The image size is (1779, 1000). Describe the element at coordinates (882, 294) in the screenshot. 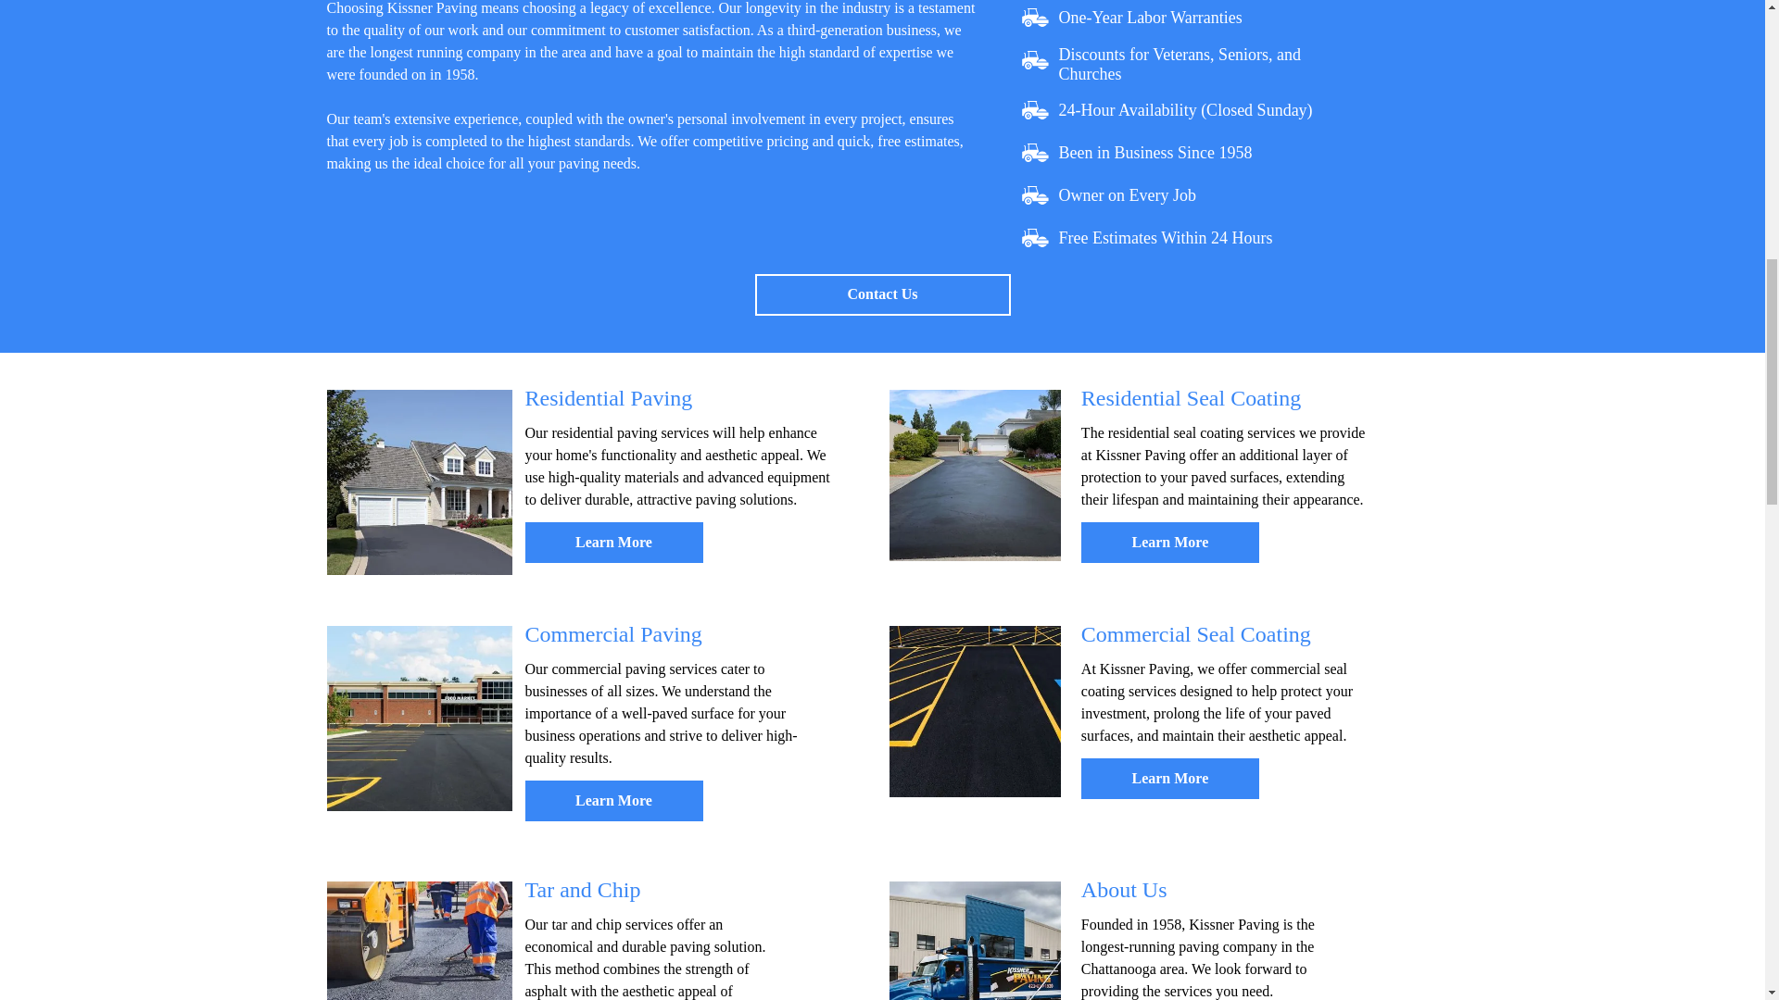

I see `Contact Us` at that location.